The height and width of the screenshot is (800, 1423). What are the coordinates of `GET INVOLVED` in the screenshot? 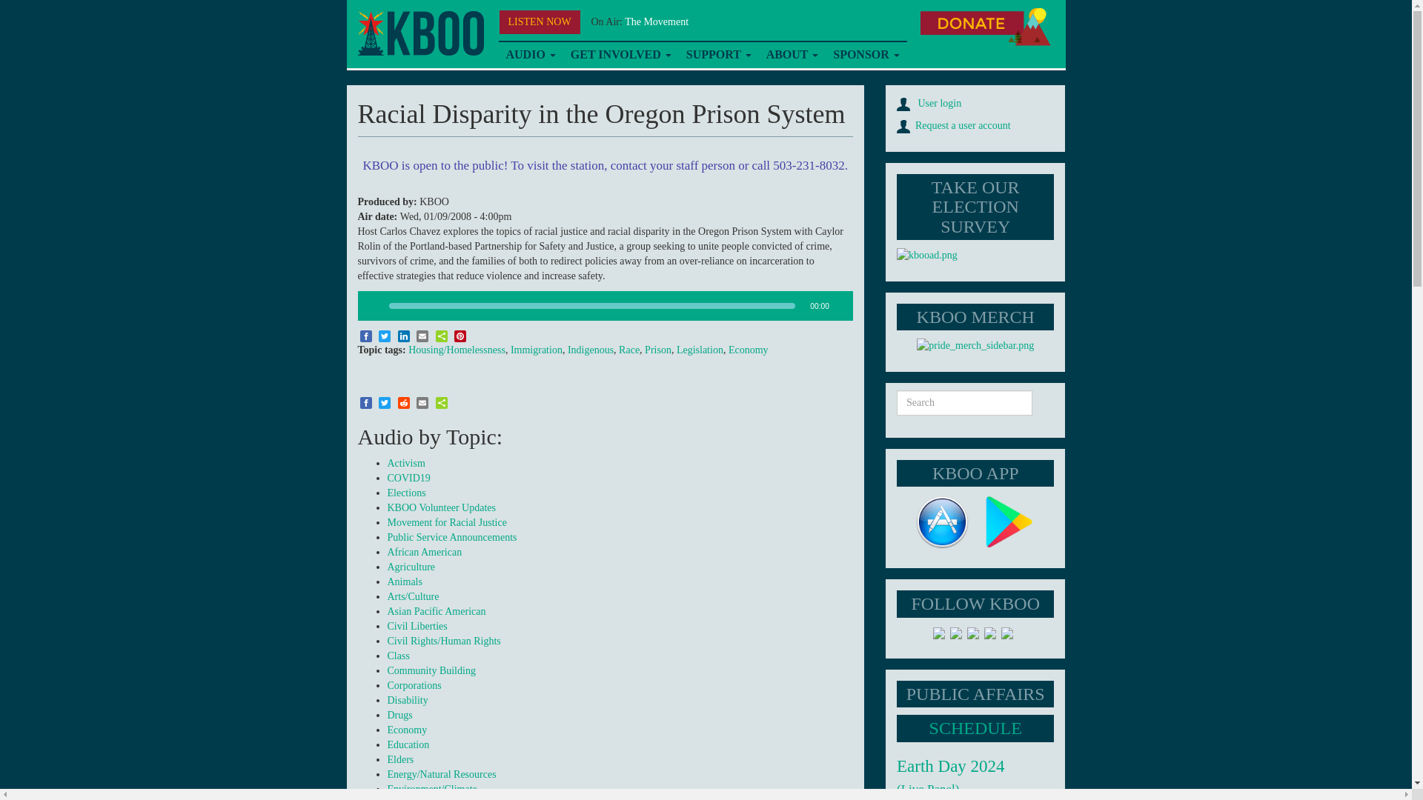 It's located at (621, 55).